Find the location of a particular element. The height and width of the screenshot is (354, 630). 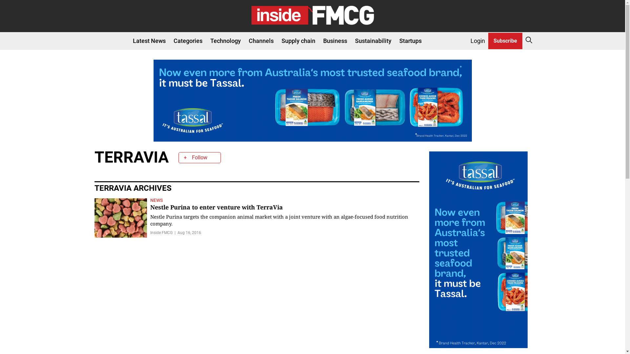

Latest News is located at coordinates (149, 41).